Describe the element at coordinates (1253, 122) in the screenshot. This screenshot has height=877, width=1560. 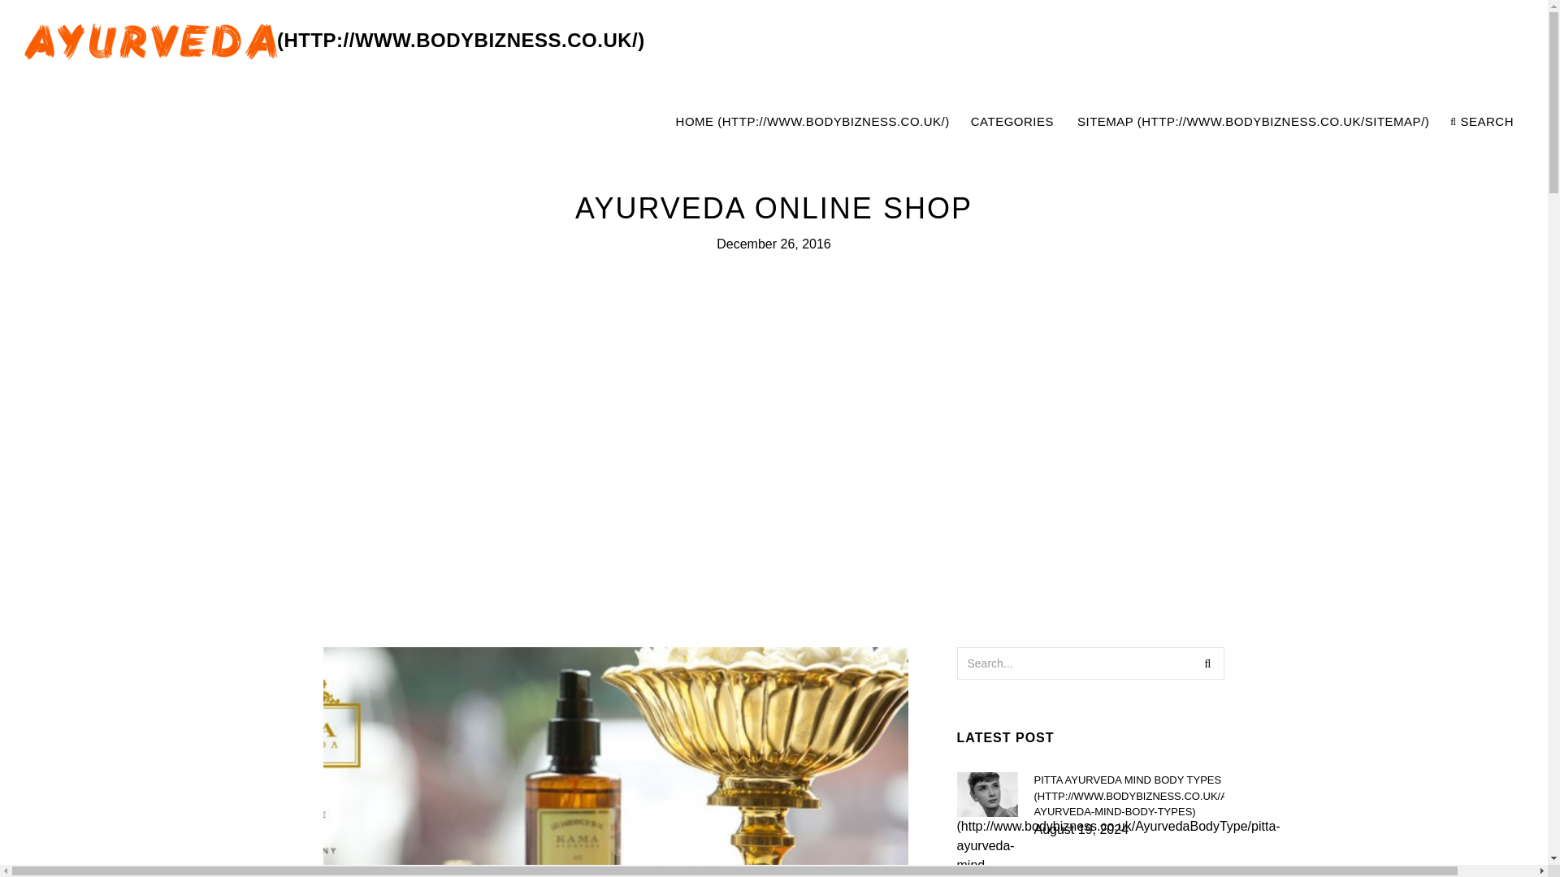
I see `SITEMAP` at that location.